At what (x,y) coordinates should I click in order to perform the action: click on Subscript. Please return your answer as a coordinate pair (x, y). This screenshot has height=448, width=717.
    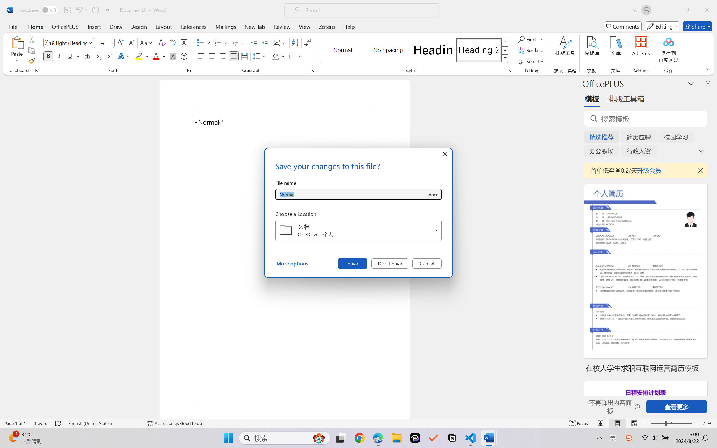
    Looking at the image, I should click on (98, 56).